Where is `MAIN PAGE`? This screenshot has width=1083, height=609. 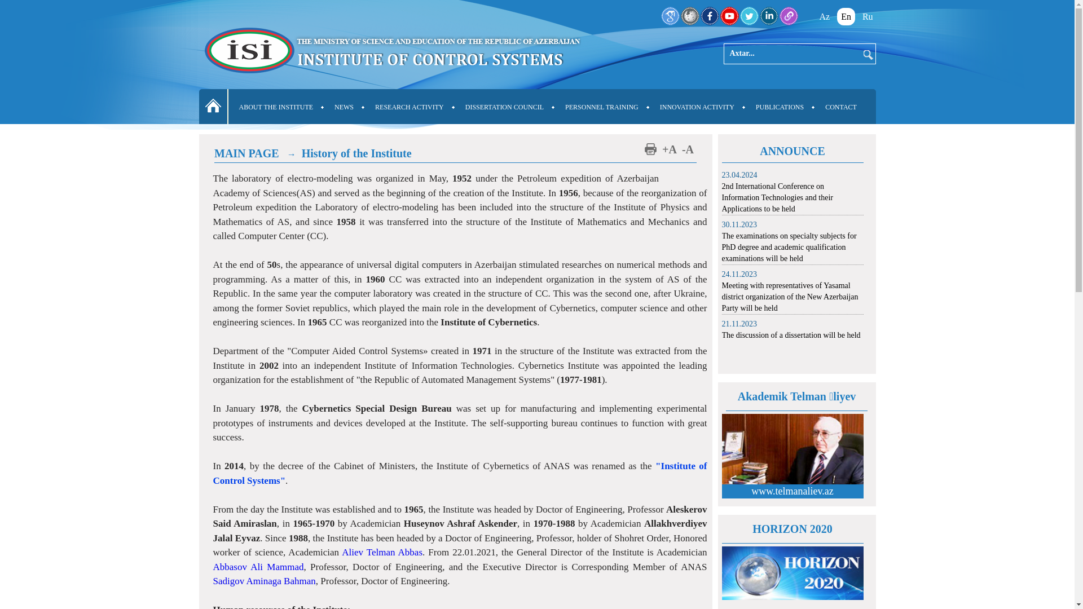
MAIN PAGE is located at coordinates (247, 153).